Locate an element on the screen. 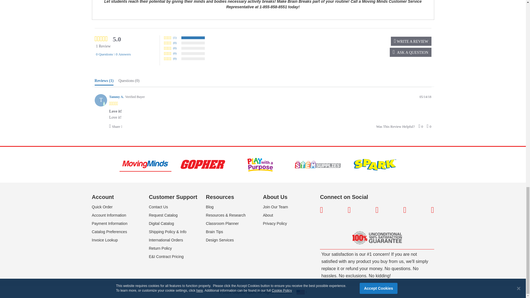  Play with a Purpose is located at coordinates (260, 164).